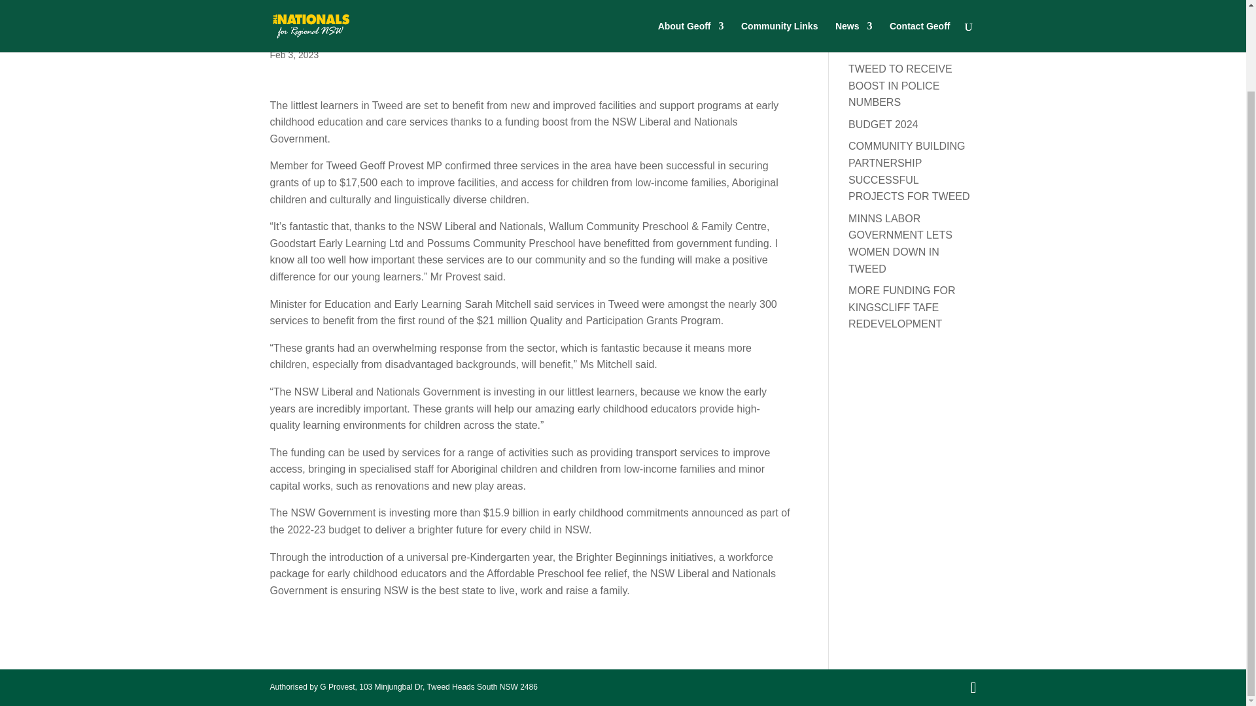  Describe the element at coordinates (909, 171) in the screenshot. I see `COMMUNITY BUILDING PARTNERSHIP SUCCESSFUL PROJECTS FOR TWEED` at that location.